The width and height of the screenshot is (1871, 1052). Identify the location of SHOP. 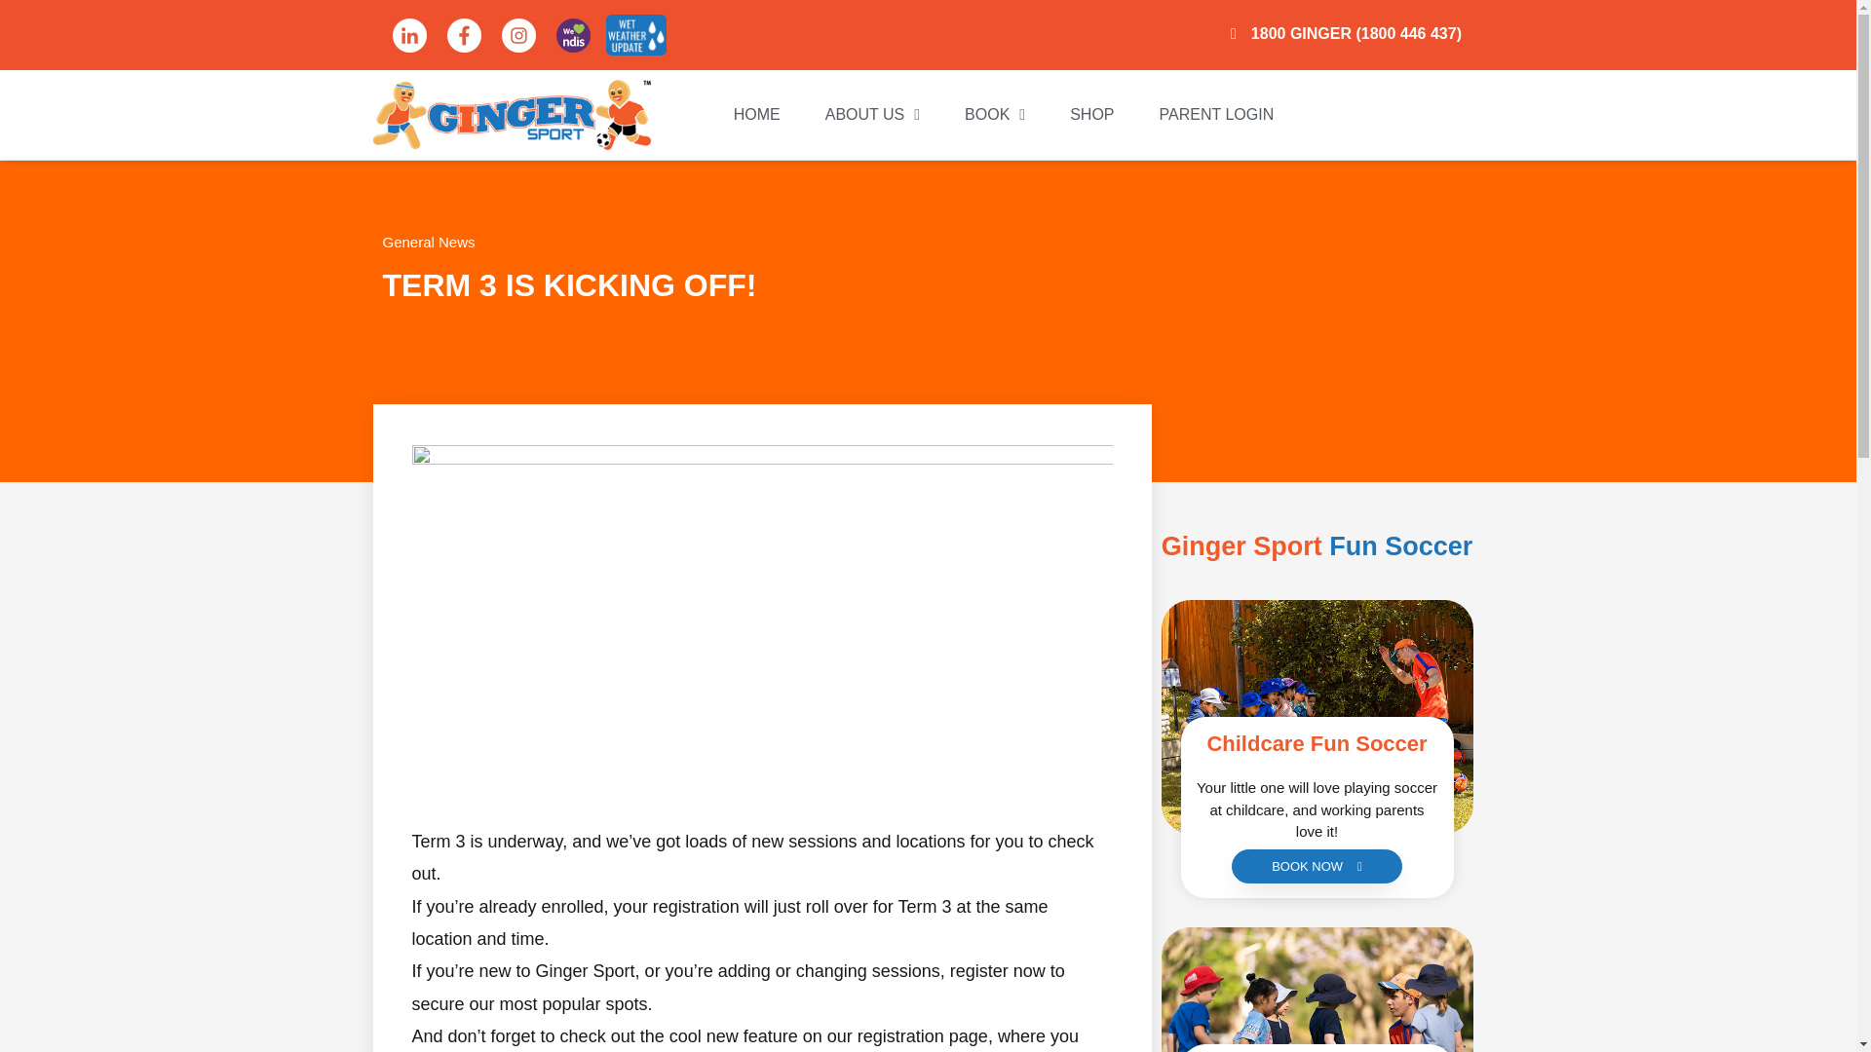
(1091, 115).